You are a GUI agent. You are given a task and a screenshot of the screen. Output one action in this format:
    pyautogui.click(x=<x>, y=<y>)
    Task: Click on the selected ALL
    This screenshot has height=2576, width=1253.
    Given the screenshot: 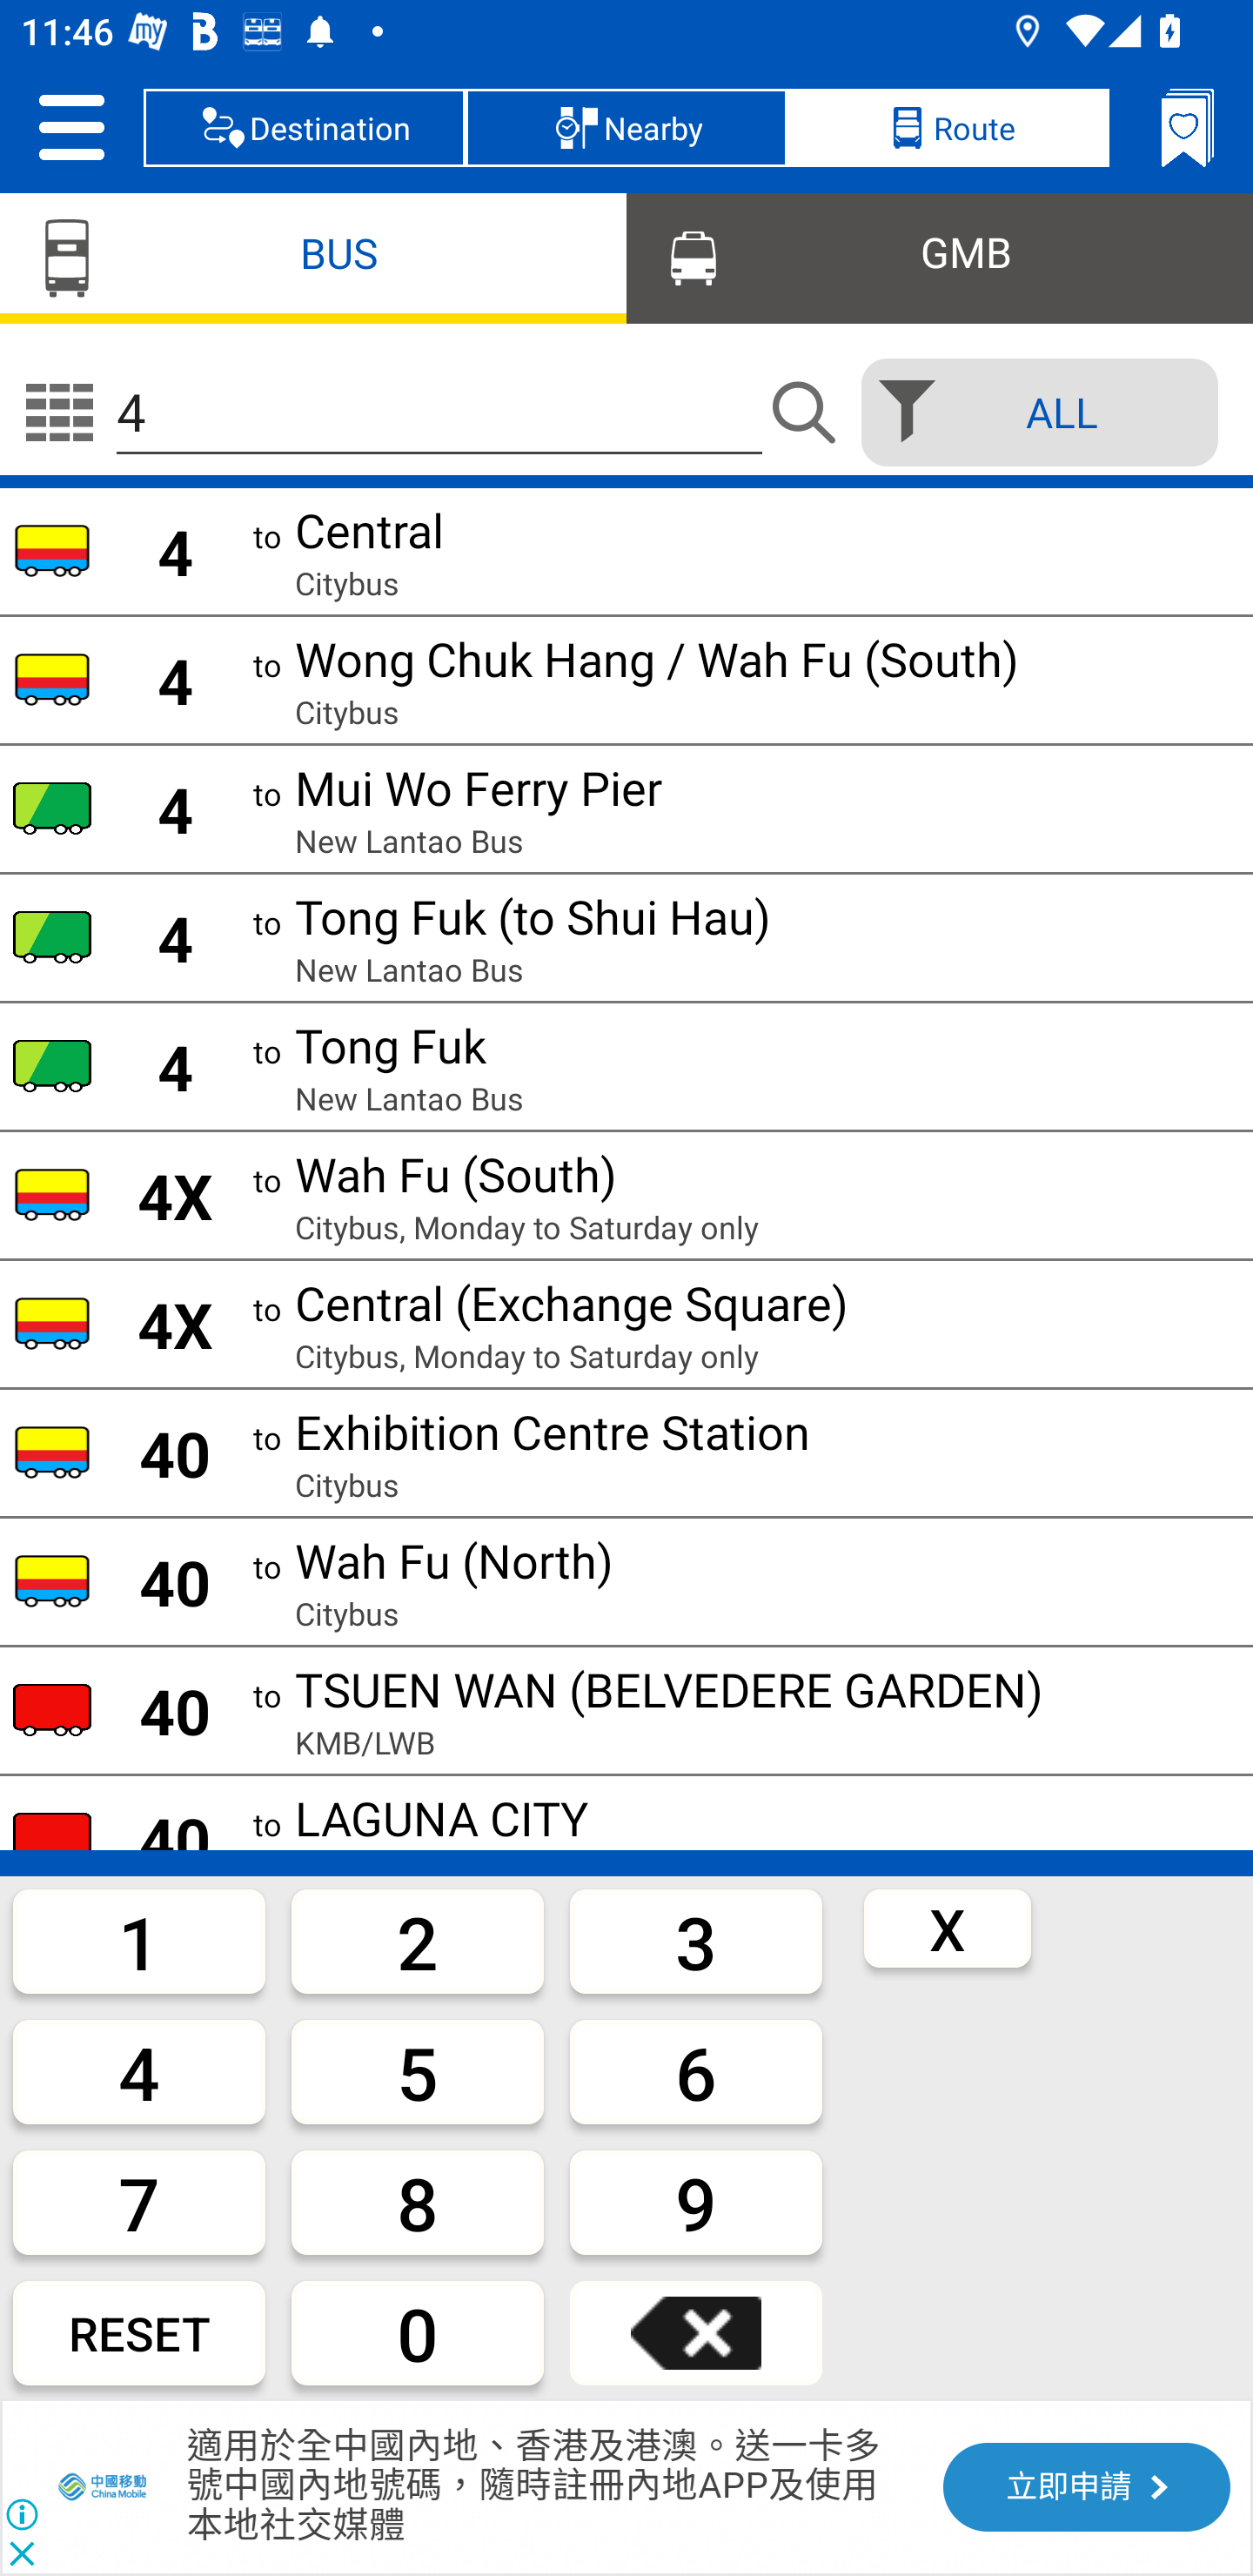 What is the action you would take?
    pyautogui.click(x=1030, y=412)
    